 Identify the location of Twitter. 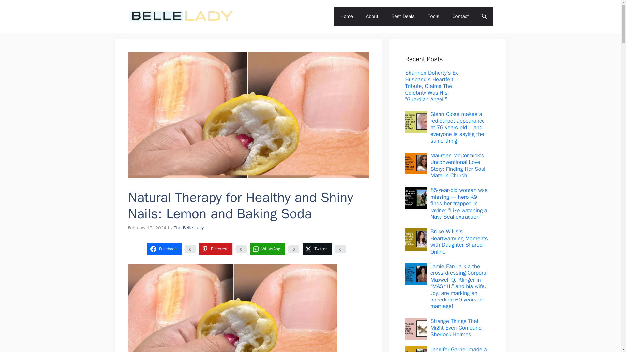
(317, 249).